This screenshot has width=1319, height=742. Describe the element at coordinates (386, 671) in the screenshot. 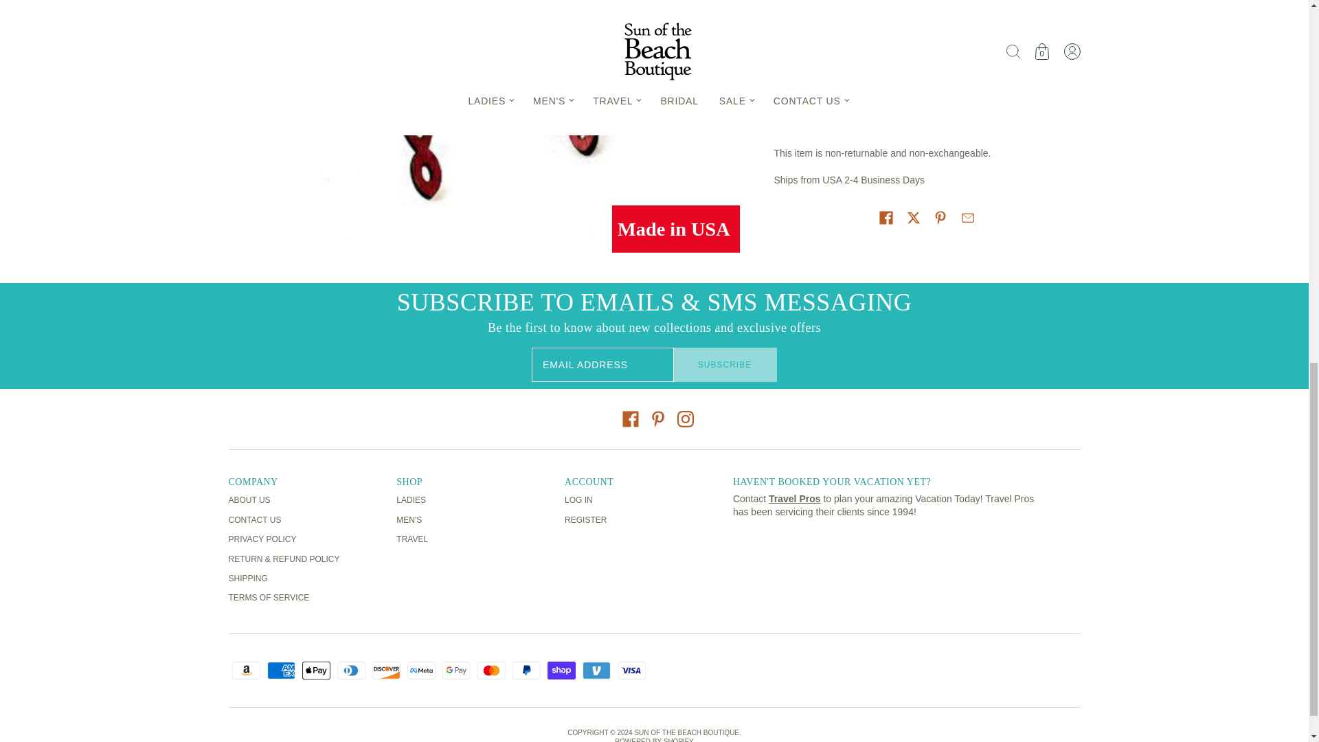

I see `Discover` at that location.